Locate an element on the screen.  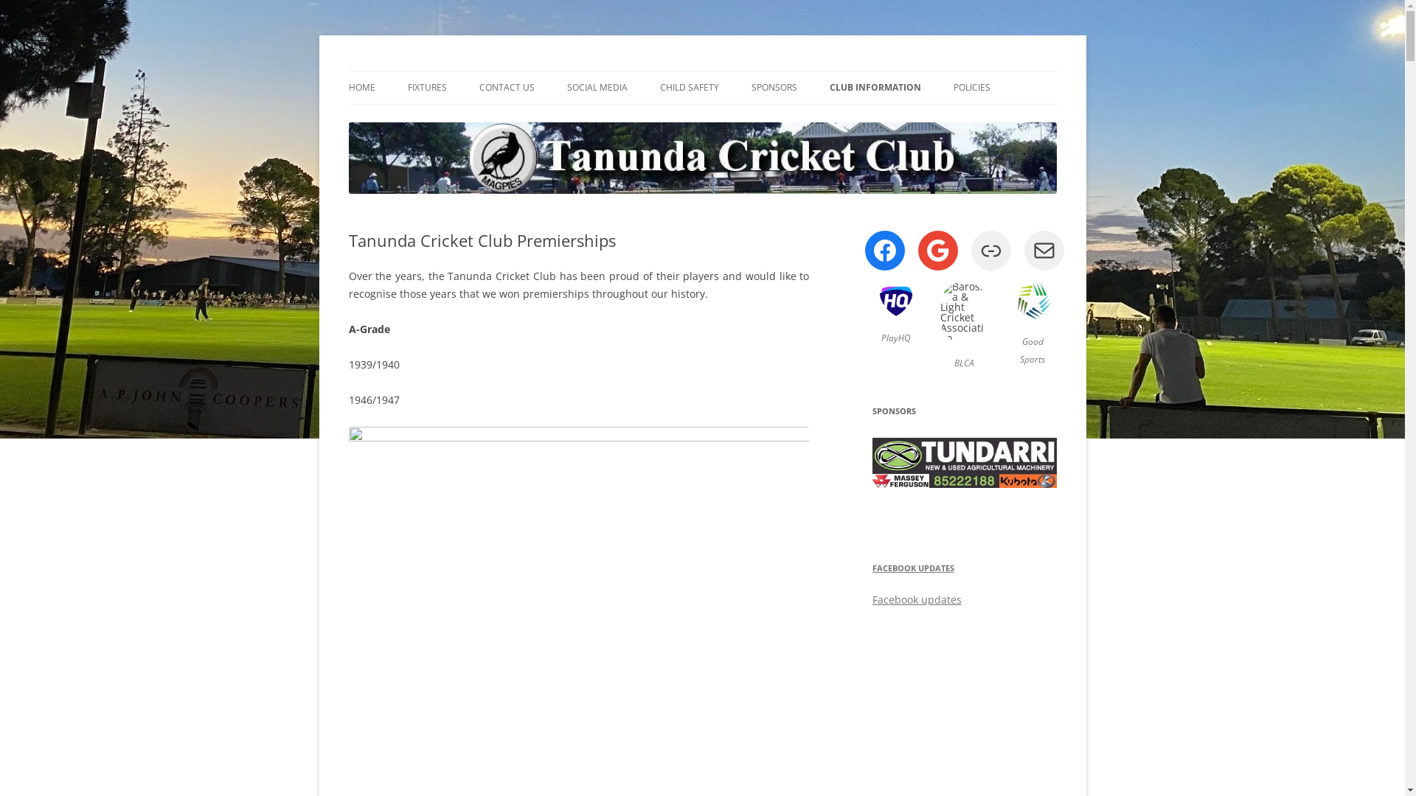
CLUB INFORMATION is located at coordinates (875, 88).